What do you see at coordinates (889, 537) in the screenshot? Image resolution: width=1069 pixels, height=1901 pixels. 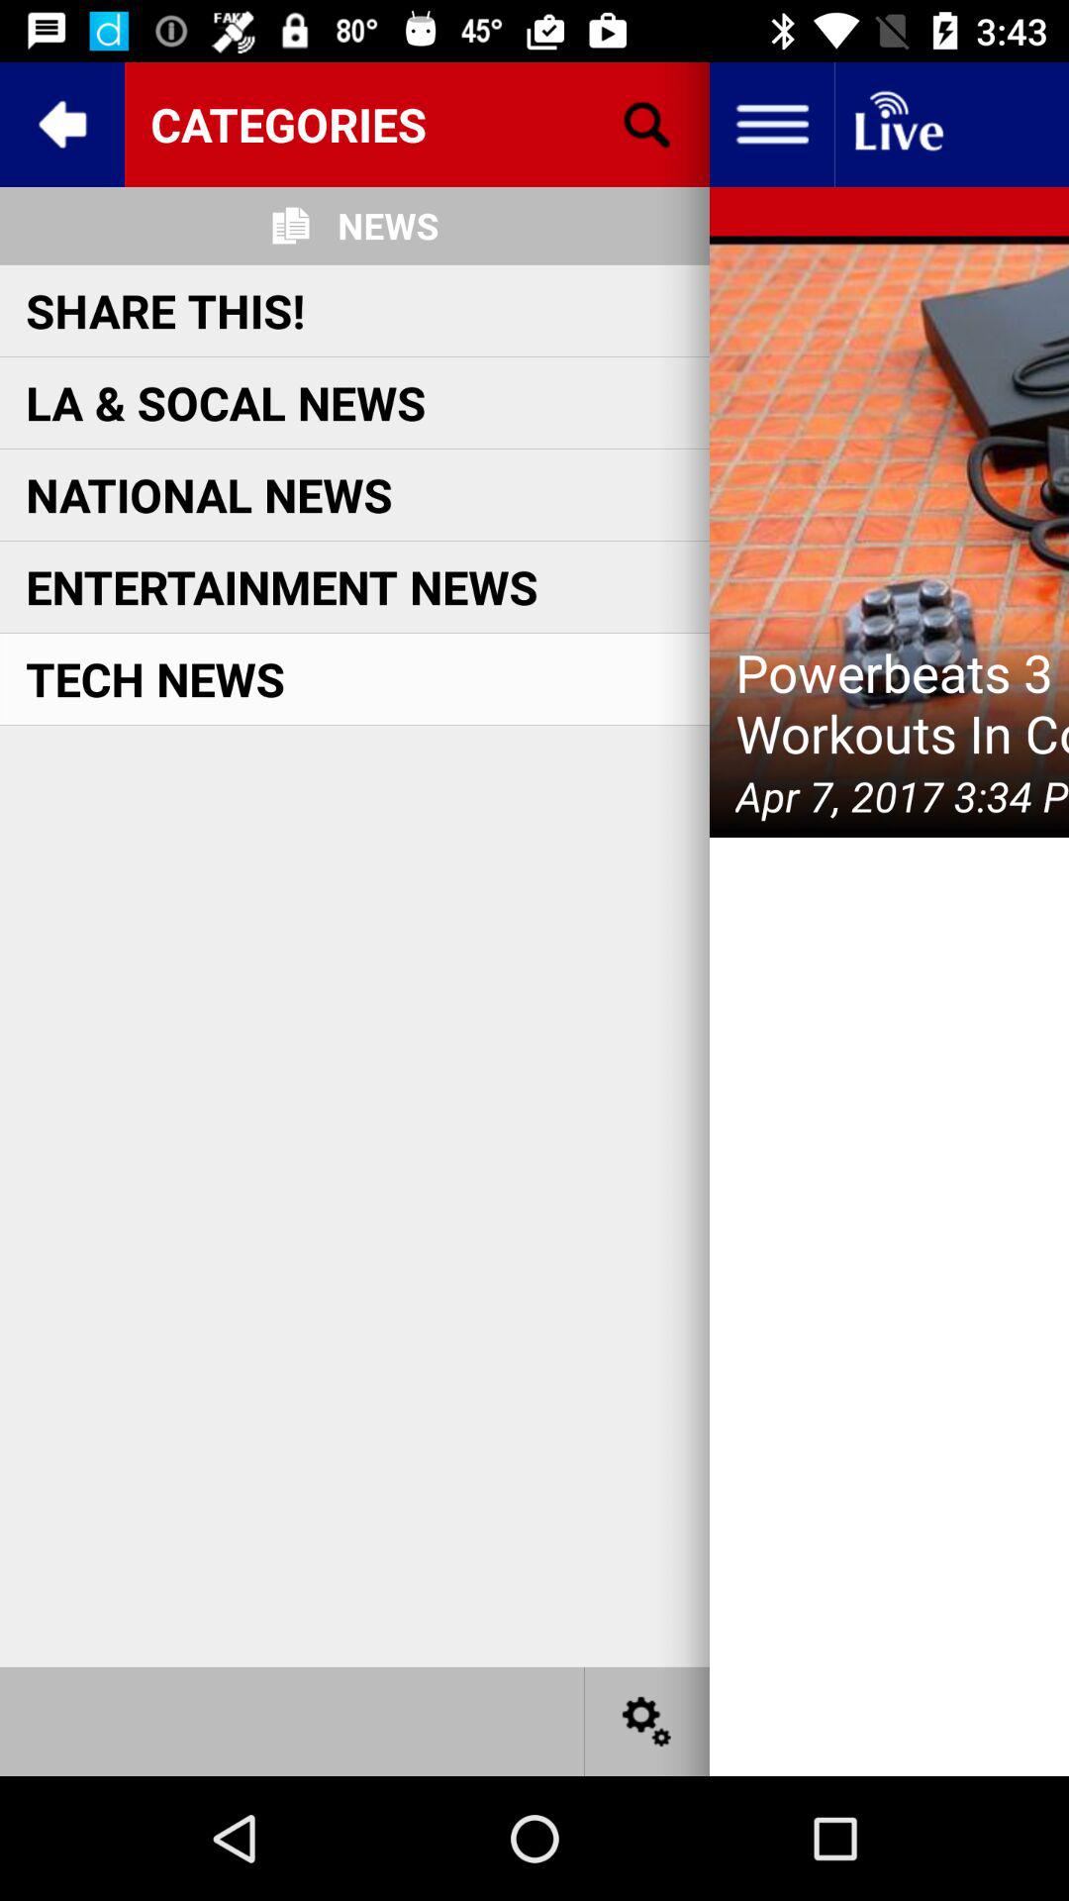 I see `turn on icon next to entertainment news` at bounding box center [889, 537].